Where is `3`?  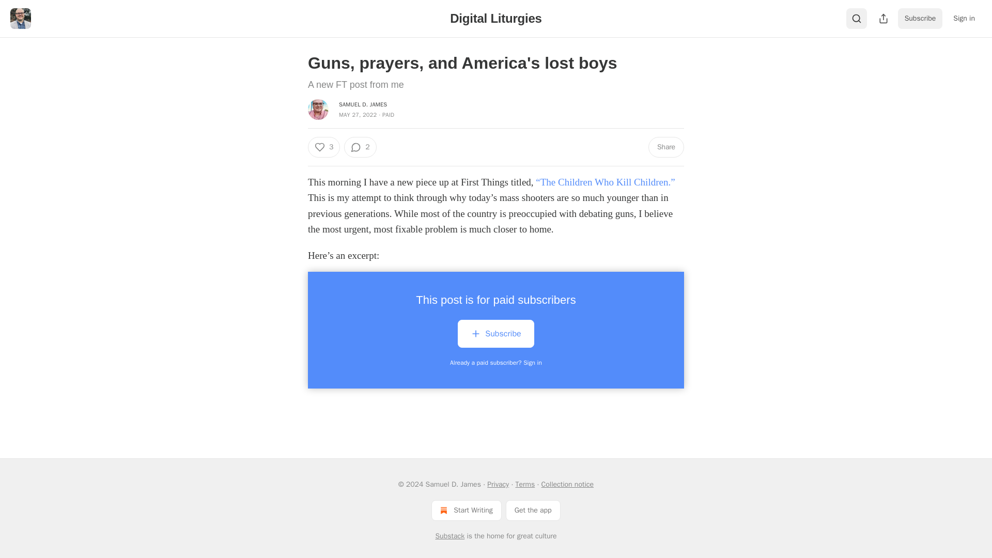 3 is located at coordinates (323, 147).